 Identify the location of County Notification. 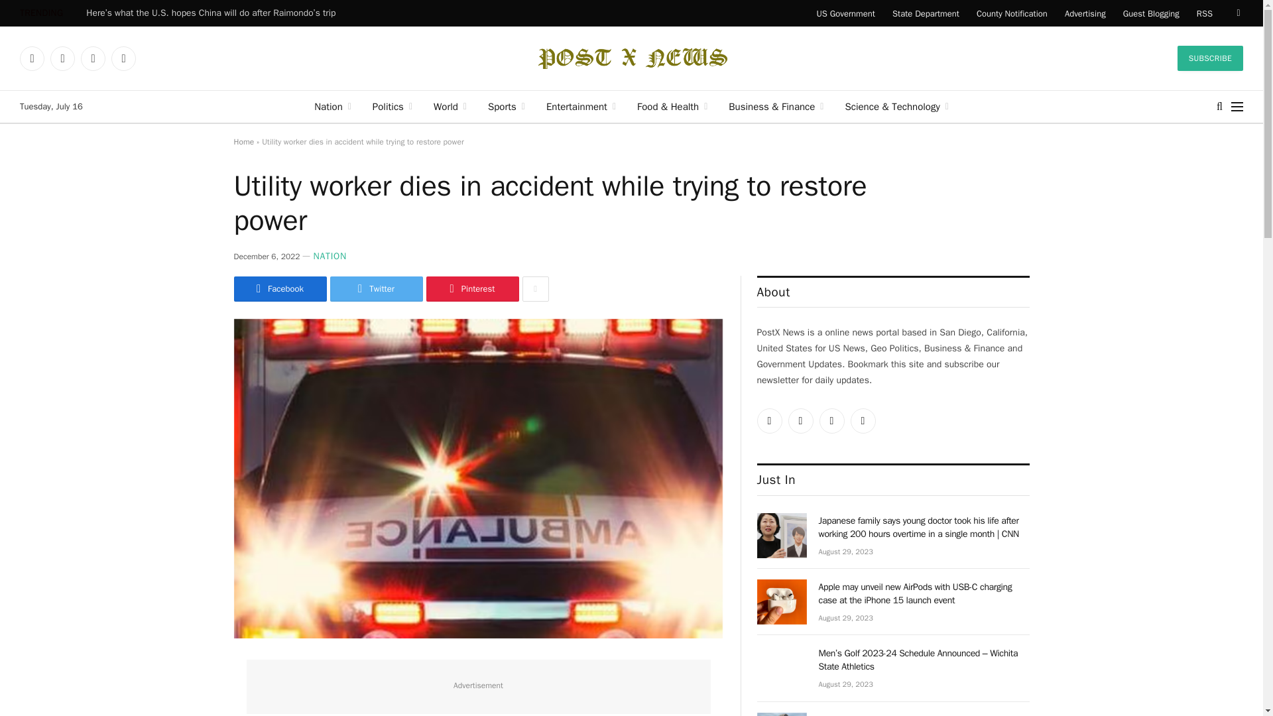
(1012, 13).